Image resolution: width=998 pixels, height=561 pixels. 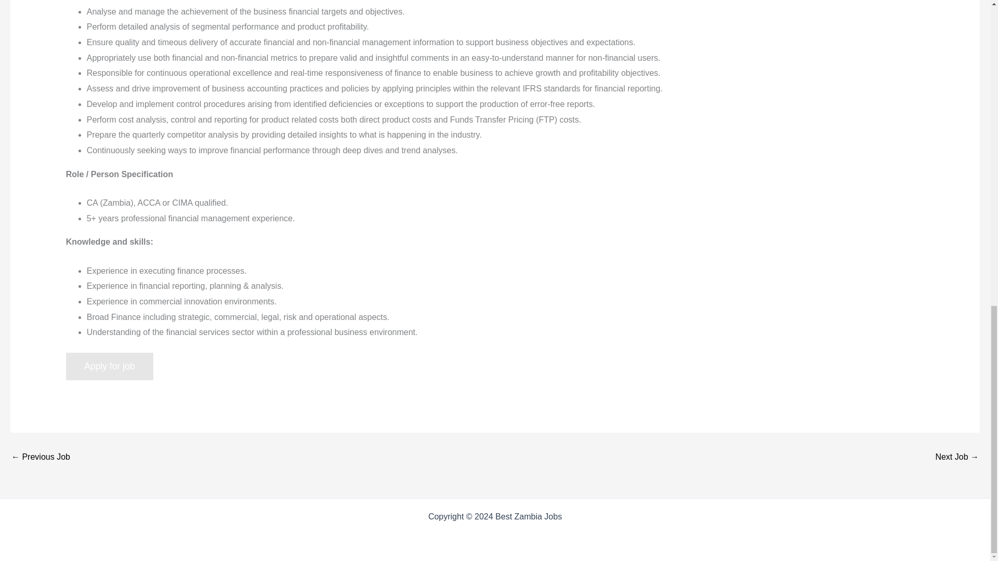 I want to click on Financial Controller, so click(x=41, y=457).